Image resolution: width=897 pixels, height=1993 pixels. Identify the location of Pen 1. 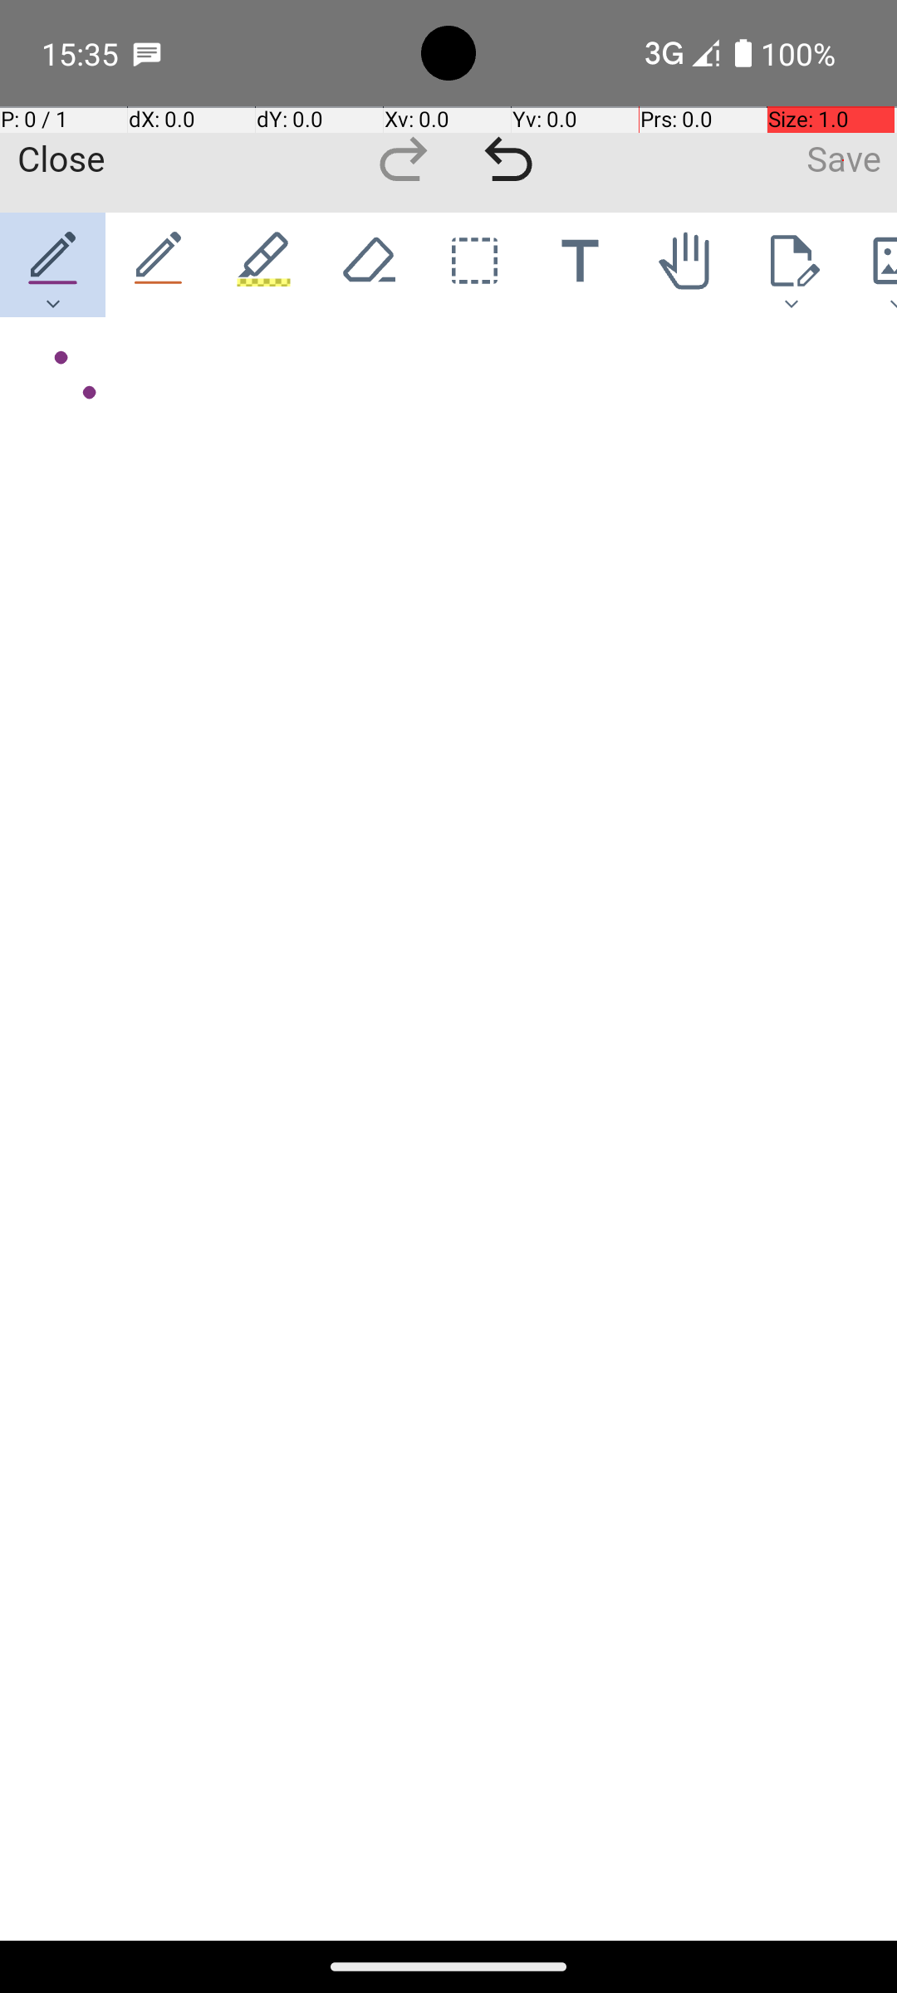
(53, 265).